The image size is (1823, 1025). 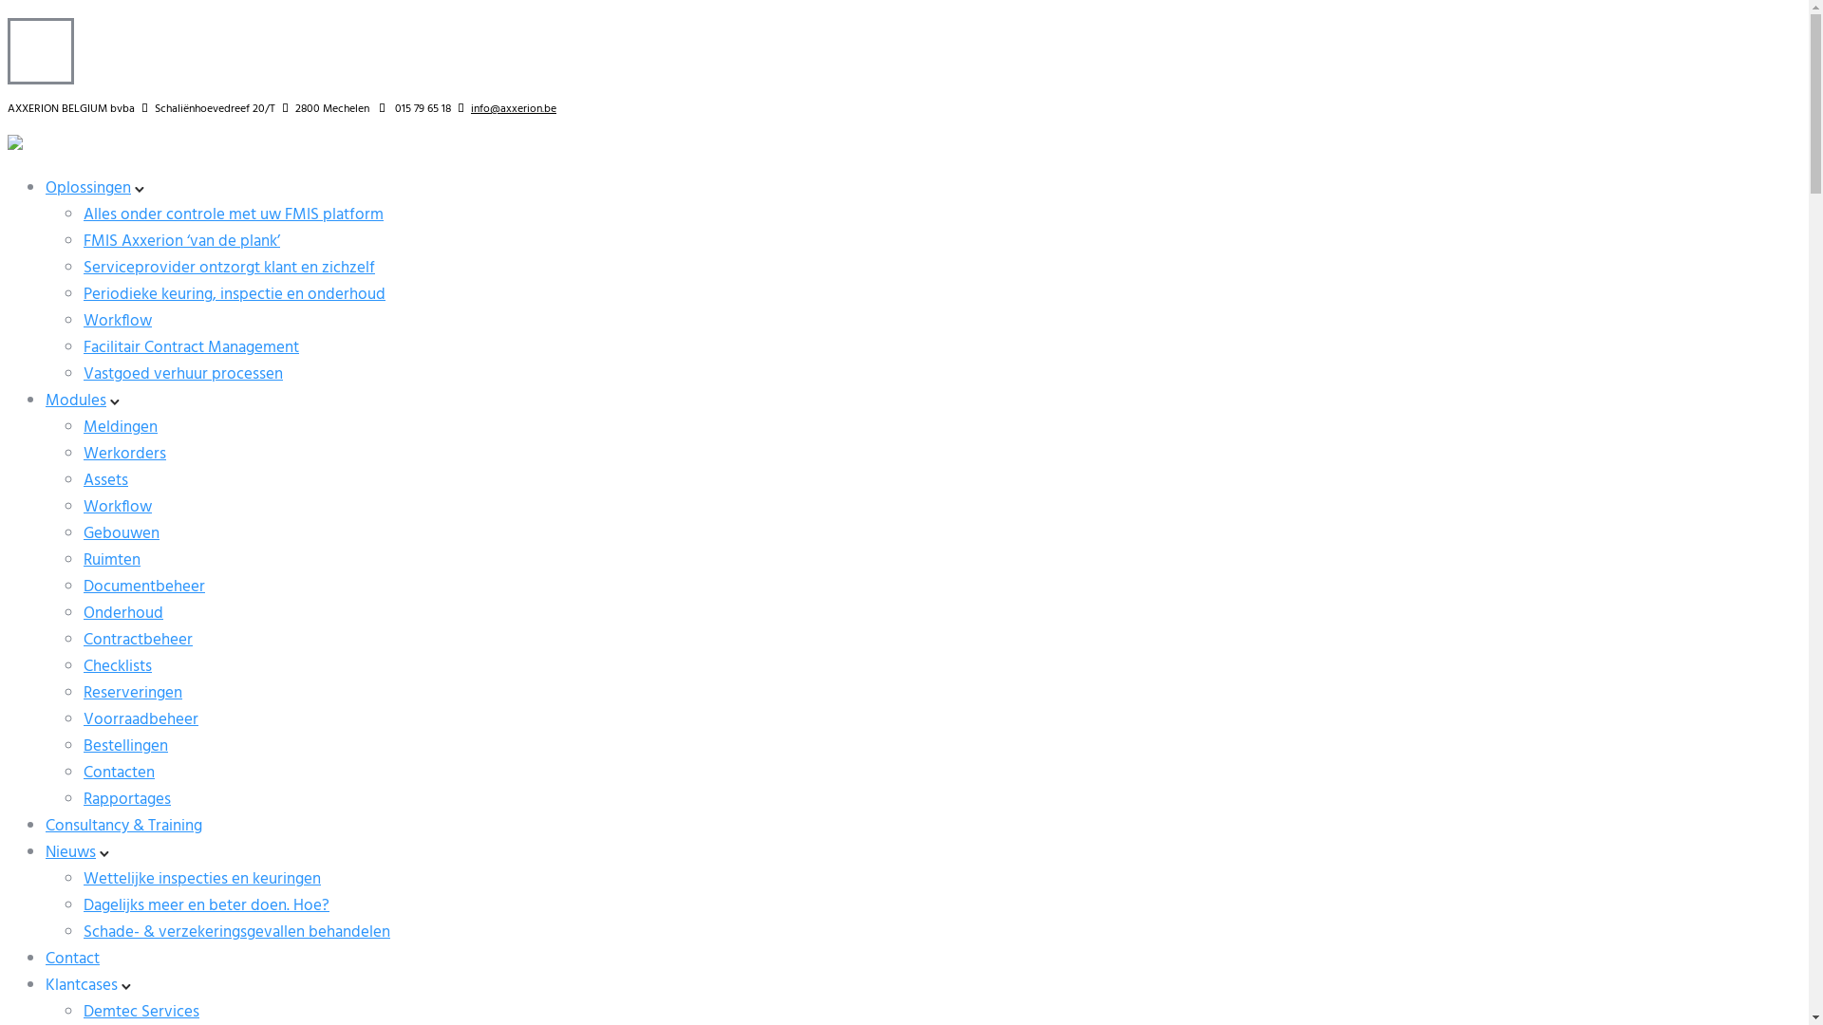 What do you see at coordinates (207, 905) in the screenshot?
I see `Dagelijks meer en beter doen. Hoe?` at bounding box center [207, 905].